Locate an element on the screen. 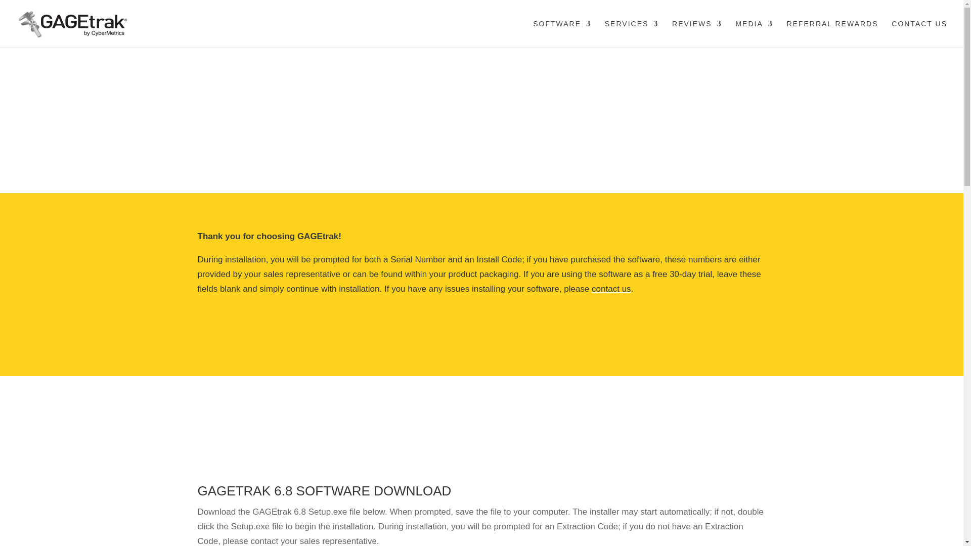 The width and height of the screenshot is (971, 546). REFERRAL REWARDS is located at coordinates (832, 33).